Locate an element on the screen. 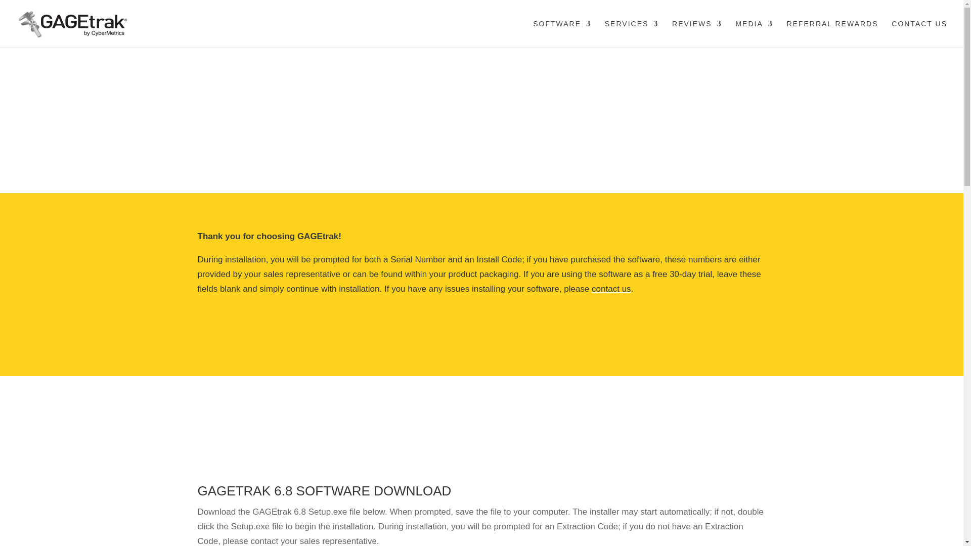 The width and height of the screenshot is (971, 546). REFERRAL REWARDS is located at coordinates (832, 33).